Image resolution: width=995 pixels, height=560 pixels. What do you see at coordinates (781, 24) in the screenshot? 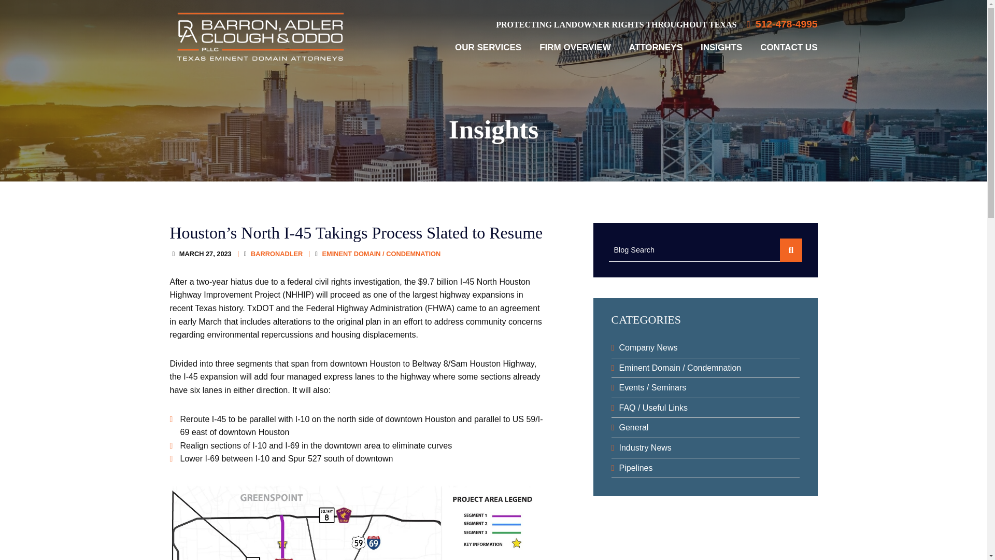
I see `512-478-4995` at bounding box center [781, 24].